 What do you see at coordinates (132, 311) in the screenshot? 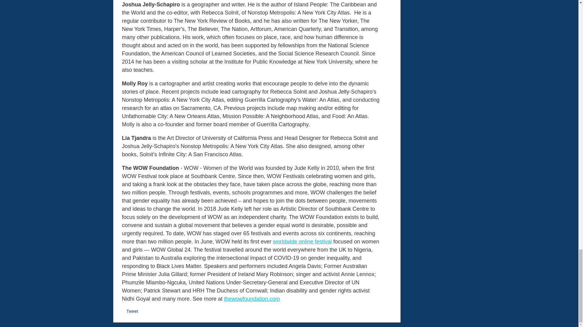
I see `Tweet` at bounding box center [132, 311].